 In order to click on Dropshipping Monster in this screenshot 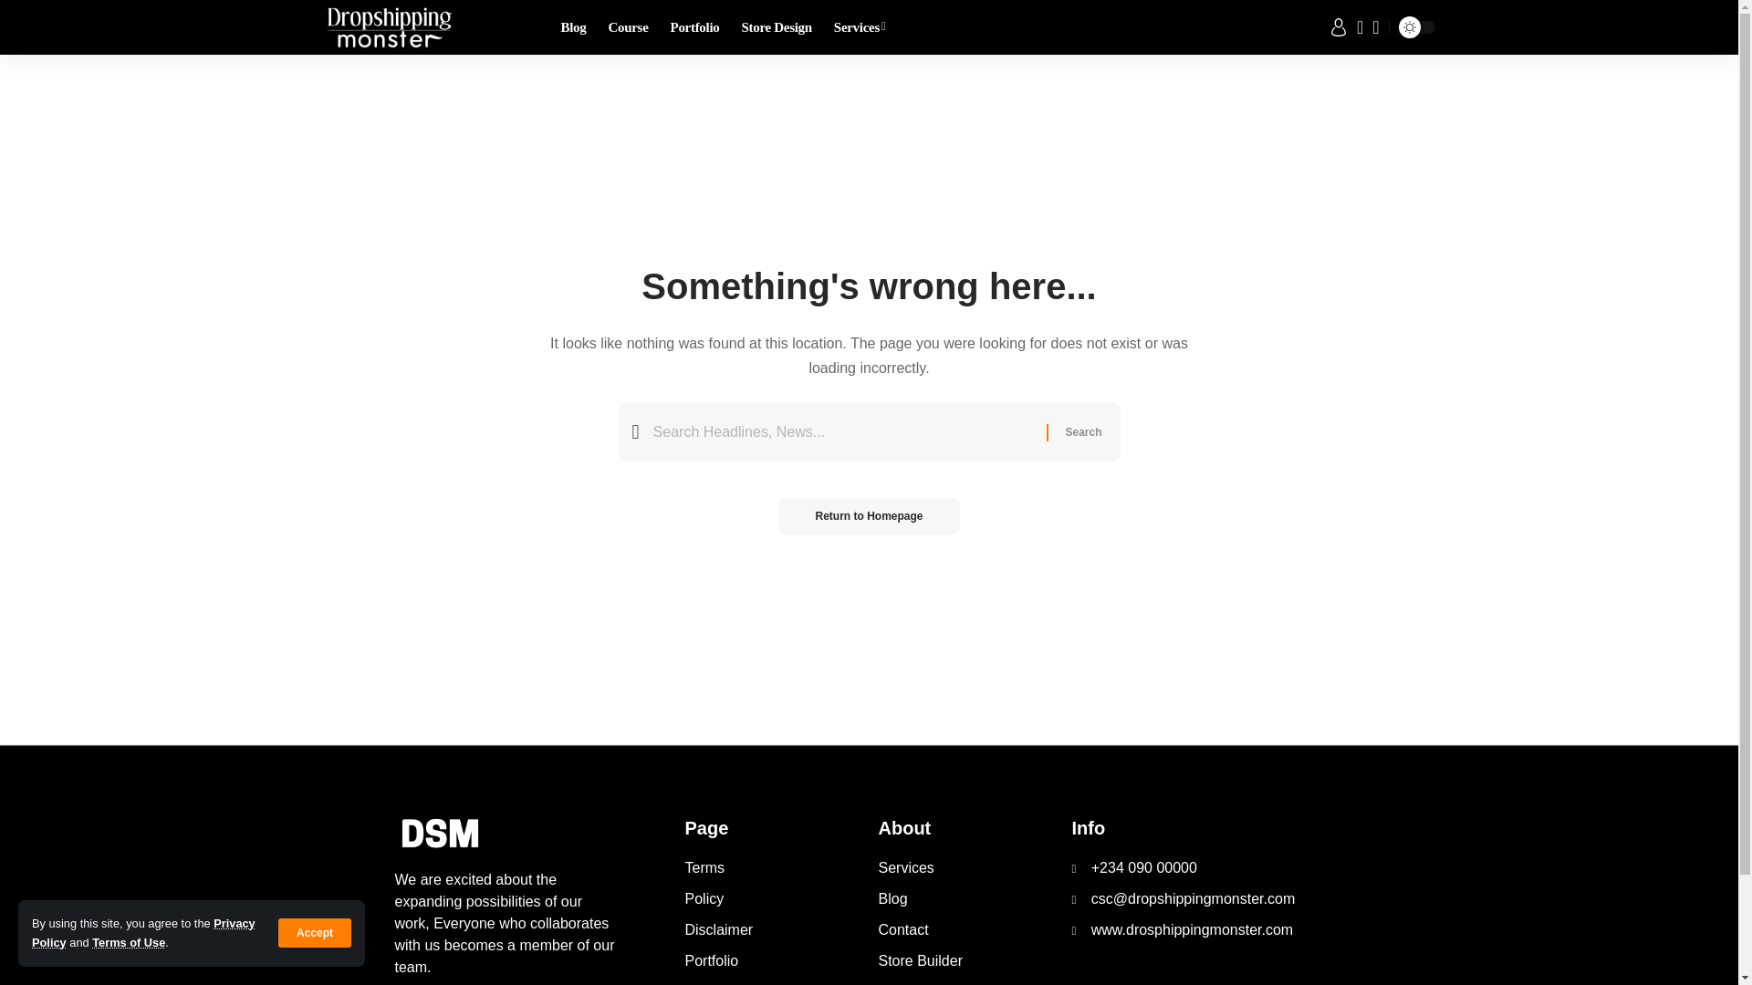, I will do `click(389, 27)`.